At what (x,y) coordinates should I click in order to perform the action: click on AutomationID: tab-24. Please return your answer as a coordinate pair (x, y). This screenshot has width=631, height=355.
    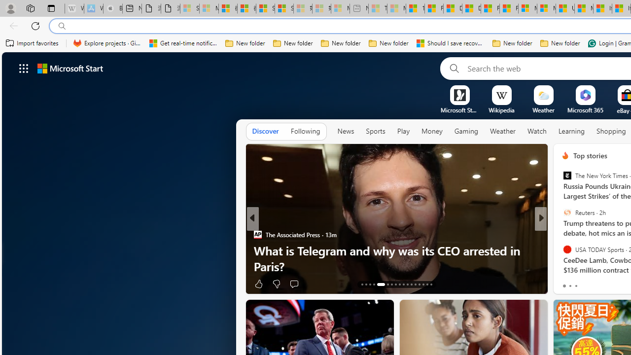
    Looking at the image, I should click on (411, 284).